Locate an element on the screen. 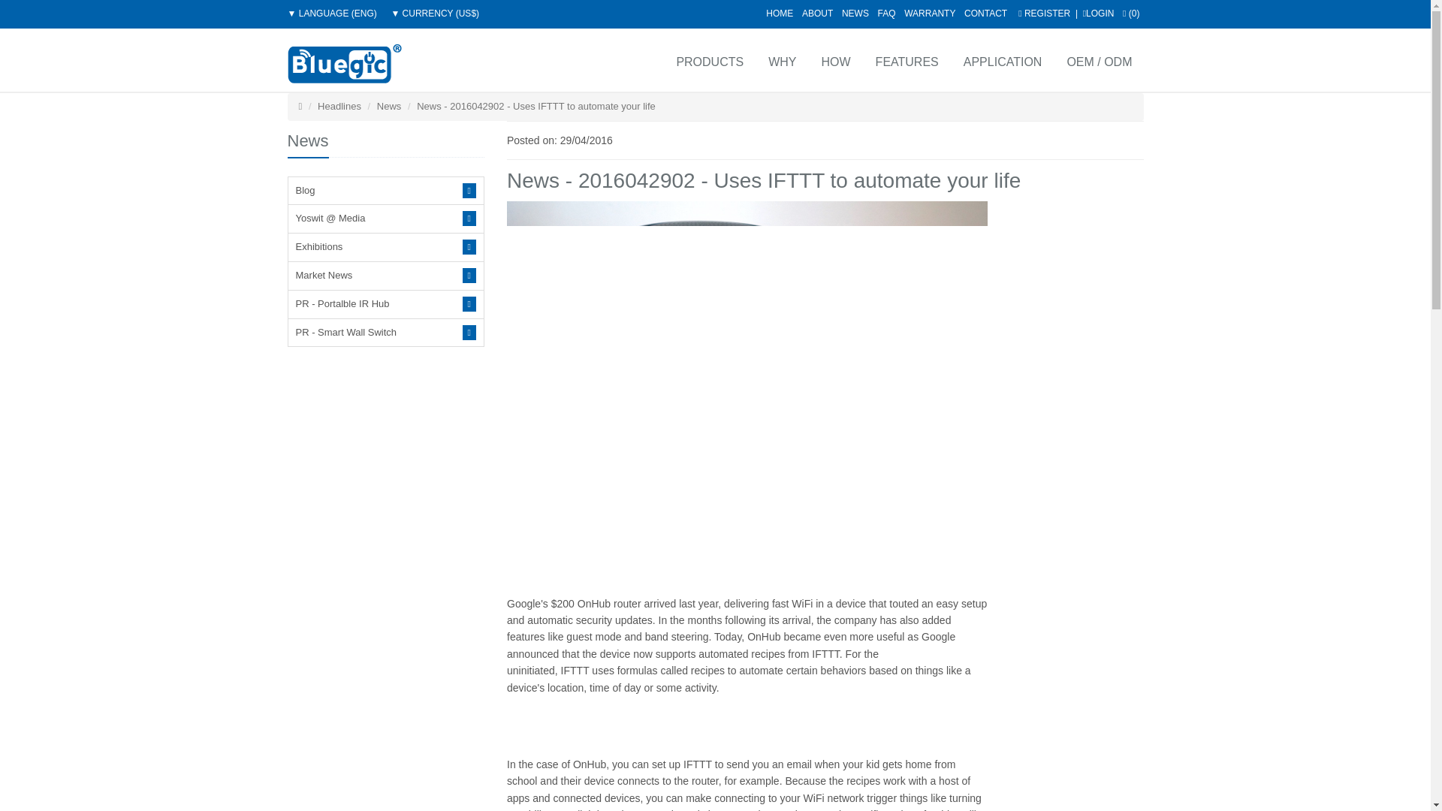  HOME is located at coordinates (780, 13).